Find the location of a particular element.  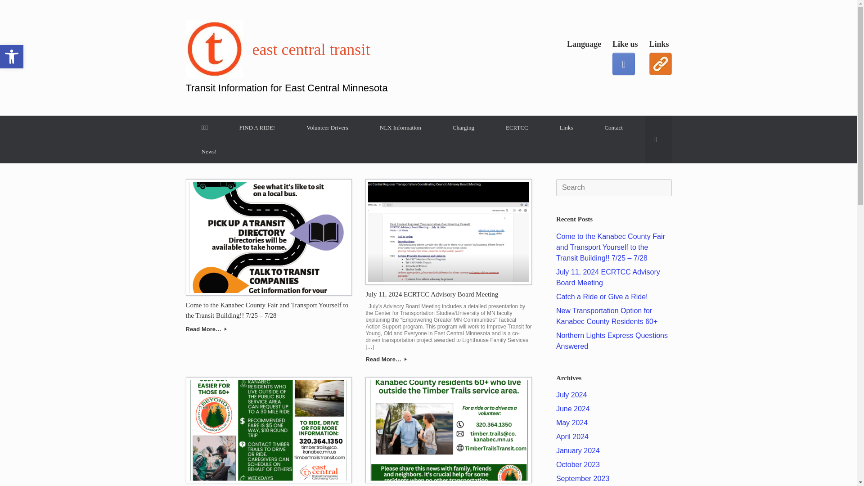

east central transit Facebook is located at coordinates (624, 64).